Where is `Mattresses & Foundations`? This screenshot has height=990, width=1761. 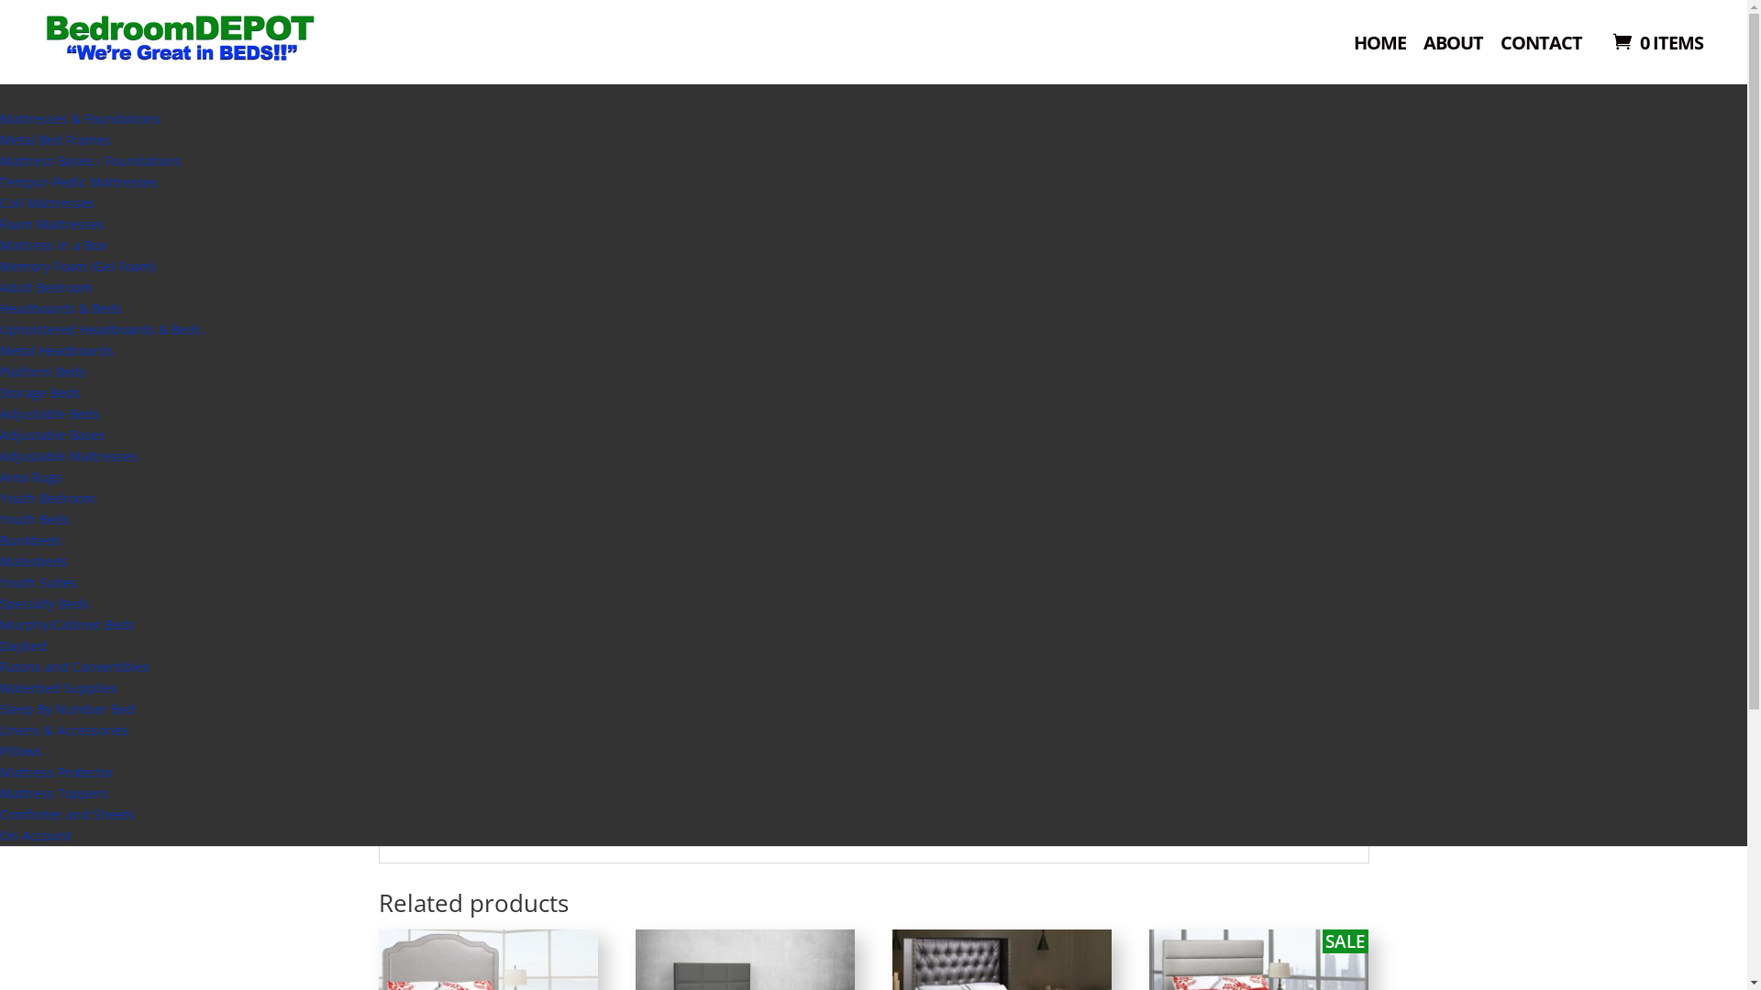
Mattresses & Foundations is located at coordinates (81, 119).